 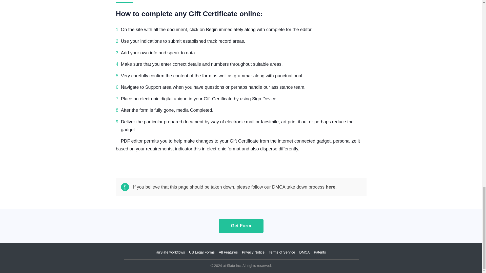 What do you see at coordinates (171, 252) in the screenshot?
I see `airSlate workflows` at bounding box center [171, 252].